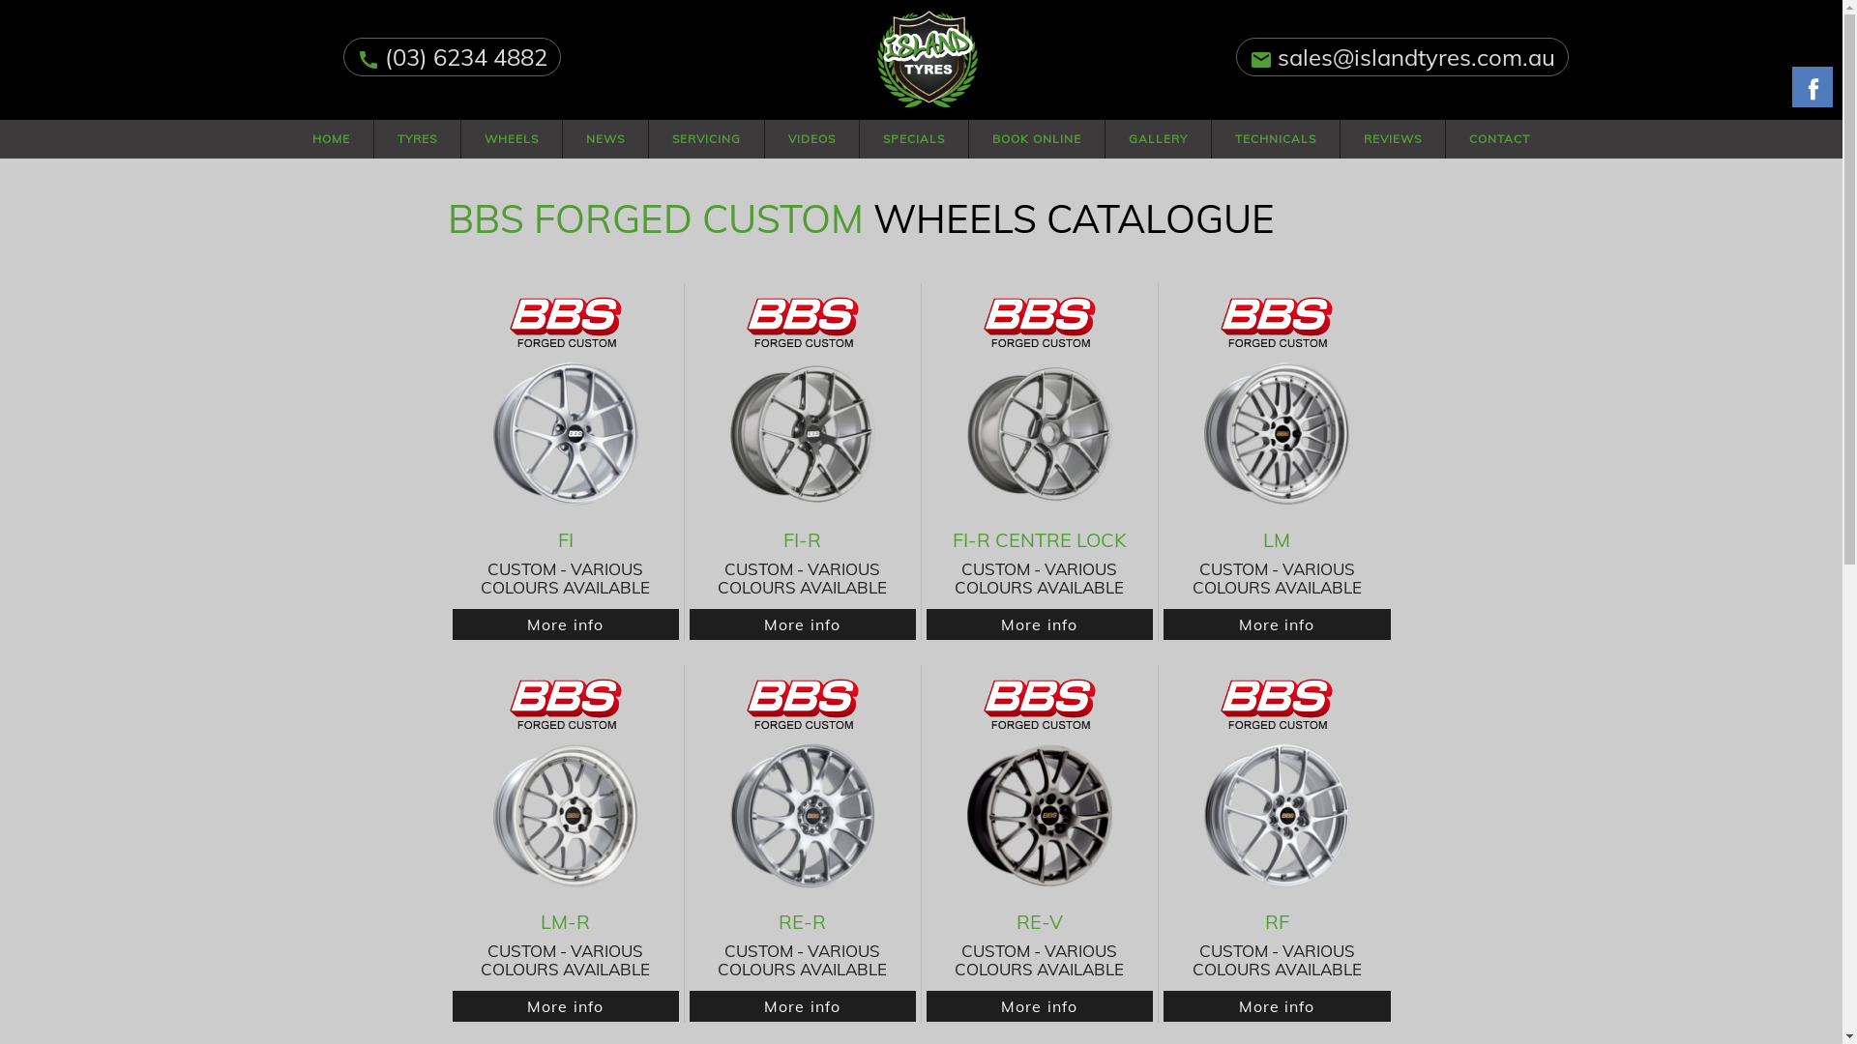  Describe the element at coordinates (1499, 139) in the screenshot. I see `CONTACT` at that location.